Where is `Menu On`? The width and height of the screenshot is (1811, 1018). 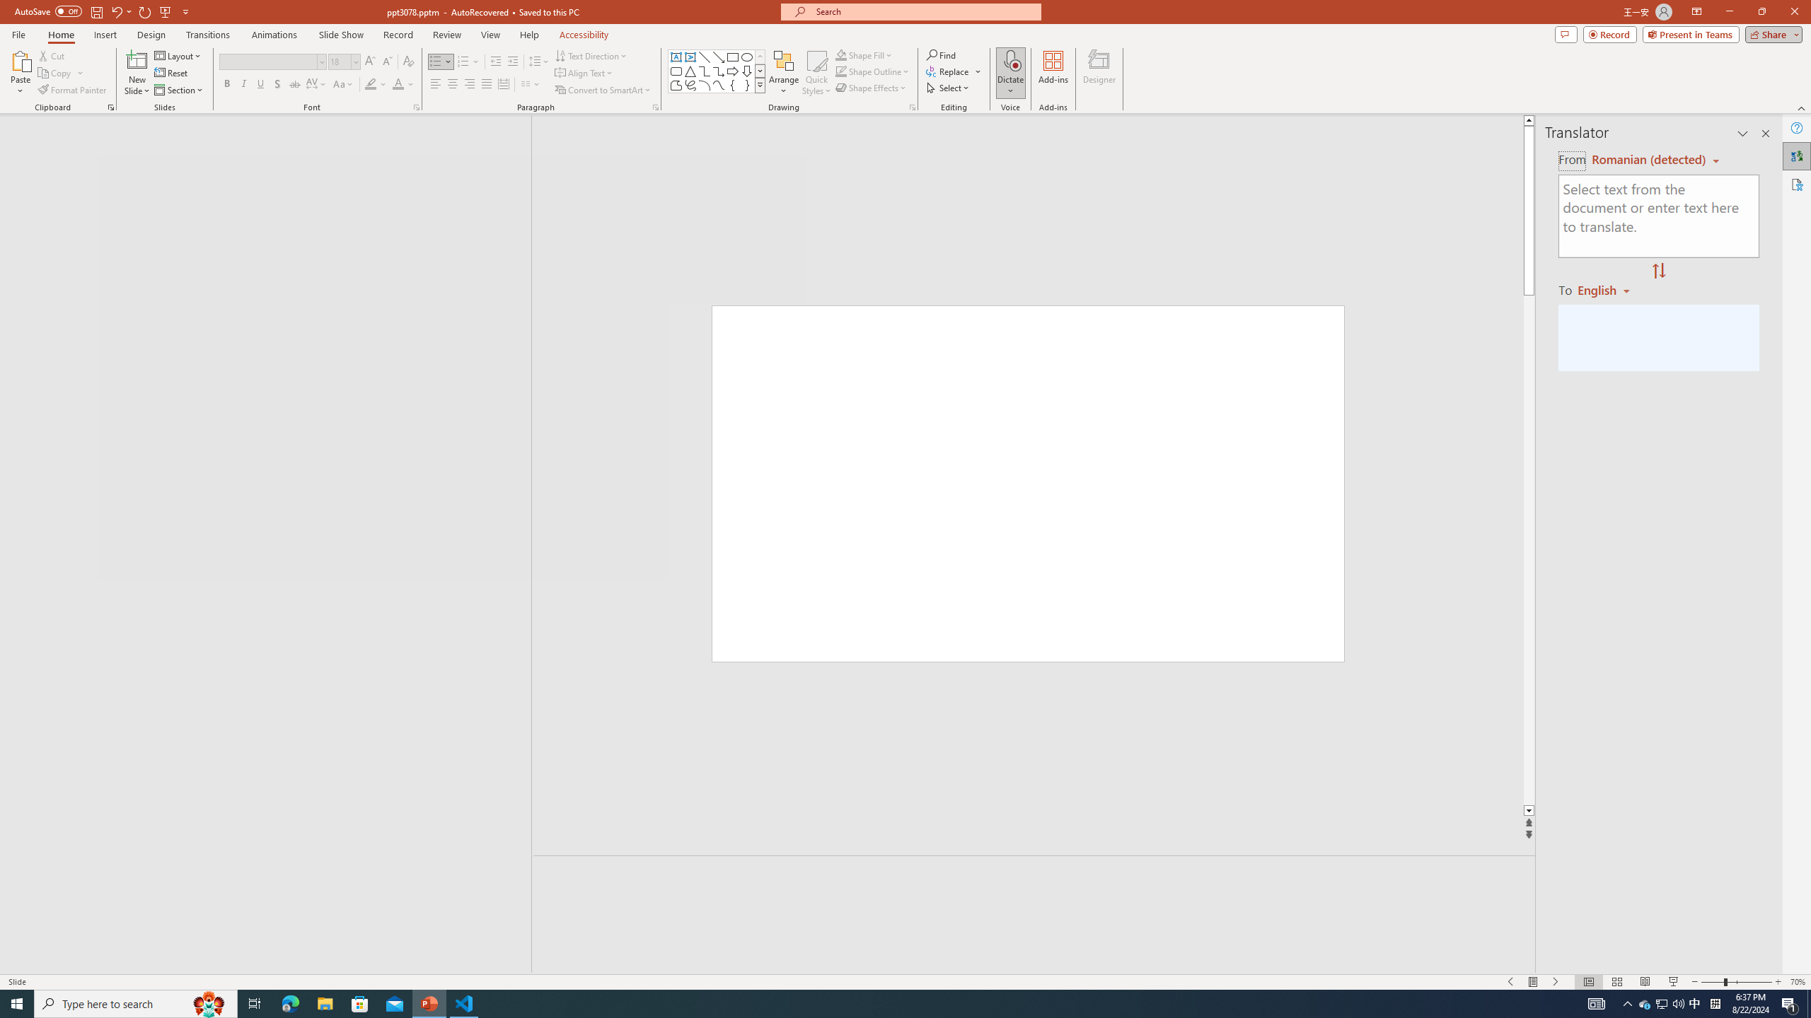
Menu On is located at coordinates (1534, 982).